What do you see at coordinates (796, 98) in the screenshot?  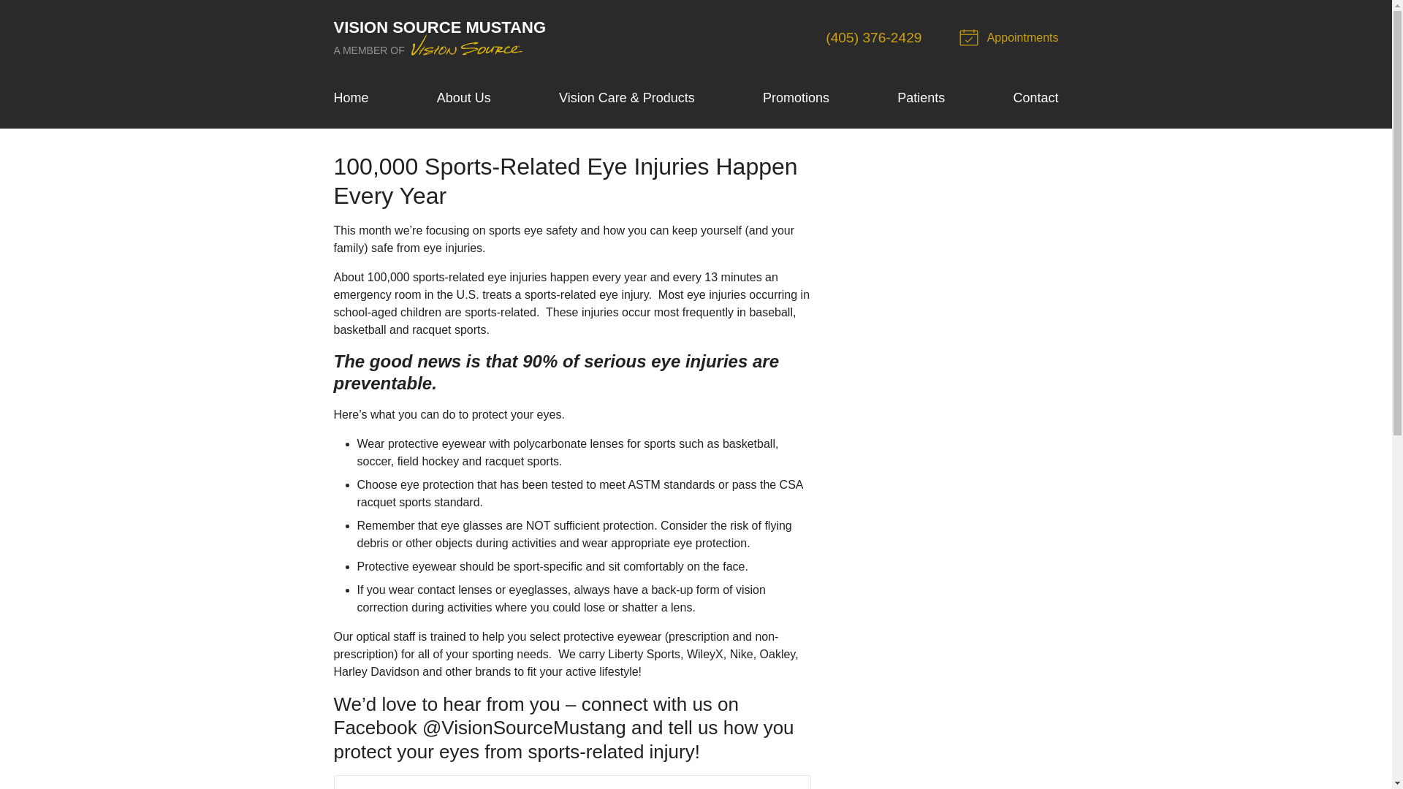 I see `Vision Source Mustang` at bounding box center [796, 98].